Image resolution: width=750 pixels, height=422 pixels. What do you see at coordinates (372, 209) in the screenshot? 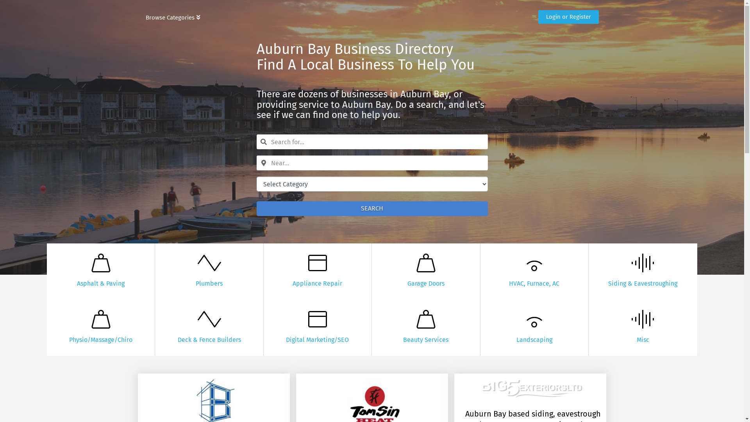
I see `SEARCH` at bounding box center [372, 209].